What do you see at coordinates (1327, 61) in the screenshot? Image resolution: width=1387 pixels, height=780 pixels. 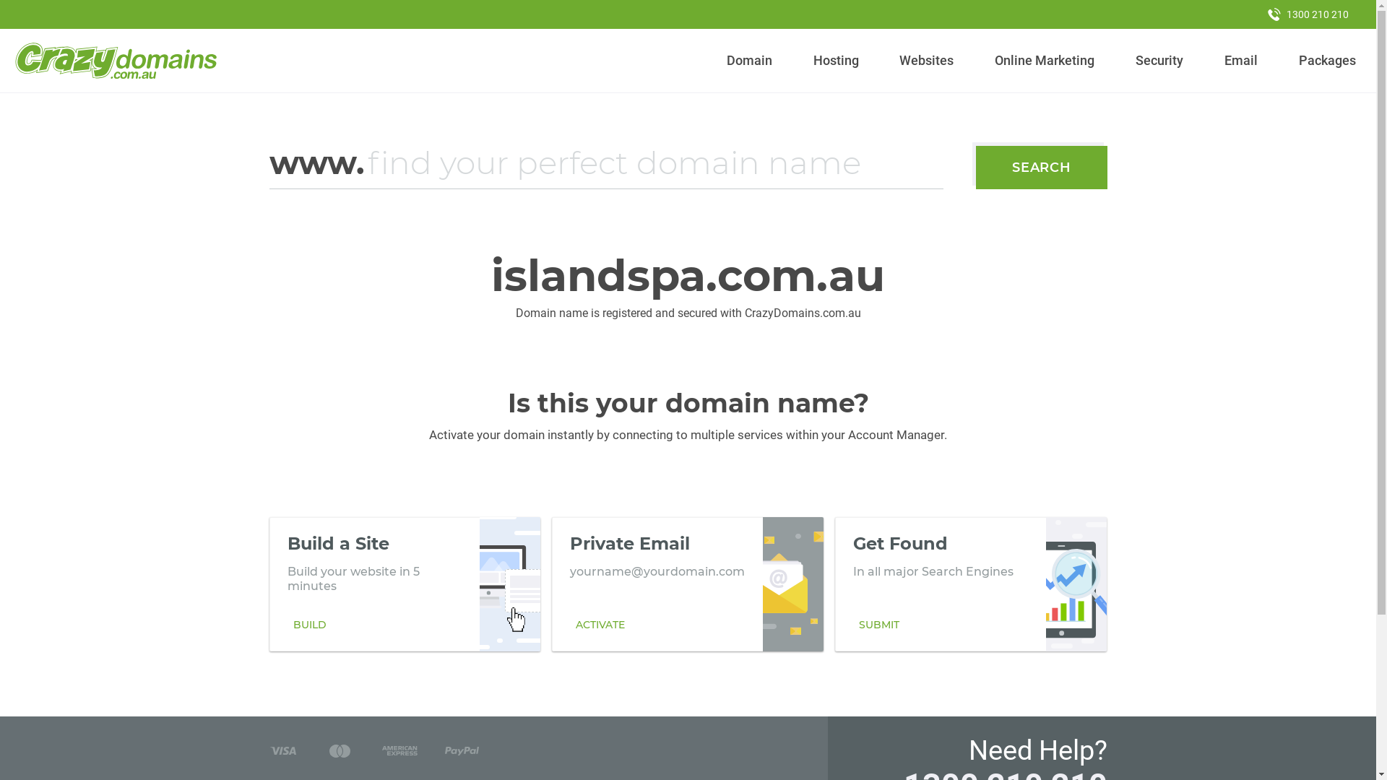 I see `Packages` at bounding box center [1327, 61].